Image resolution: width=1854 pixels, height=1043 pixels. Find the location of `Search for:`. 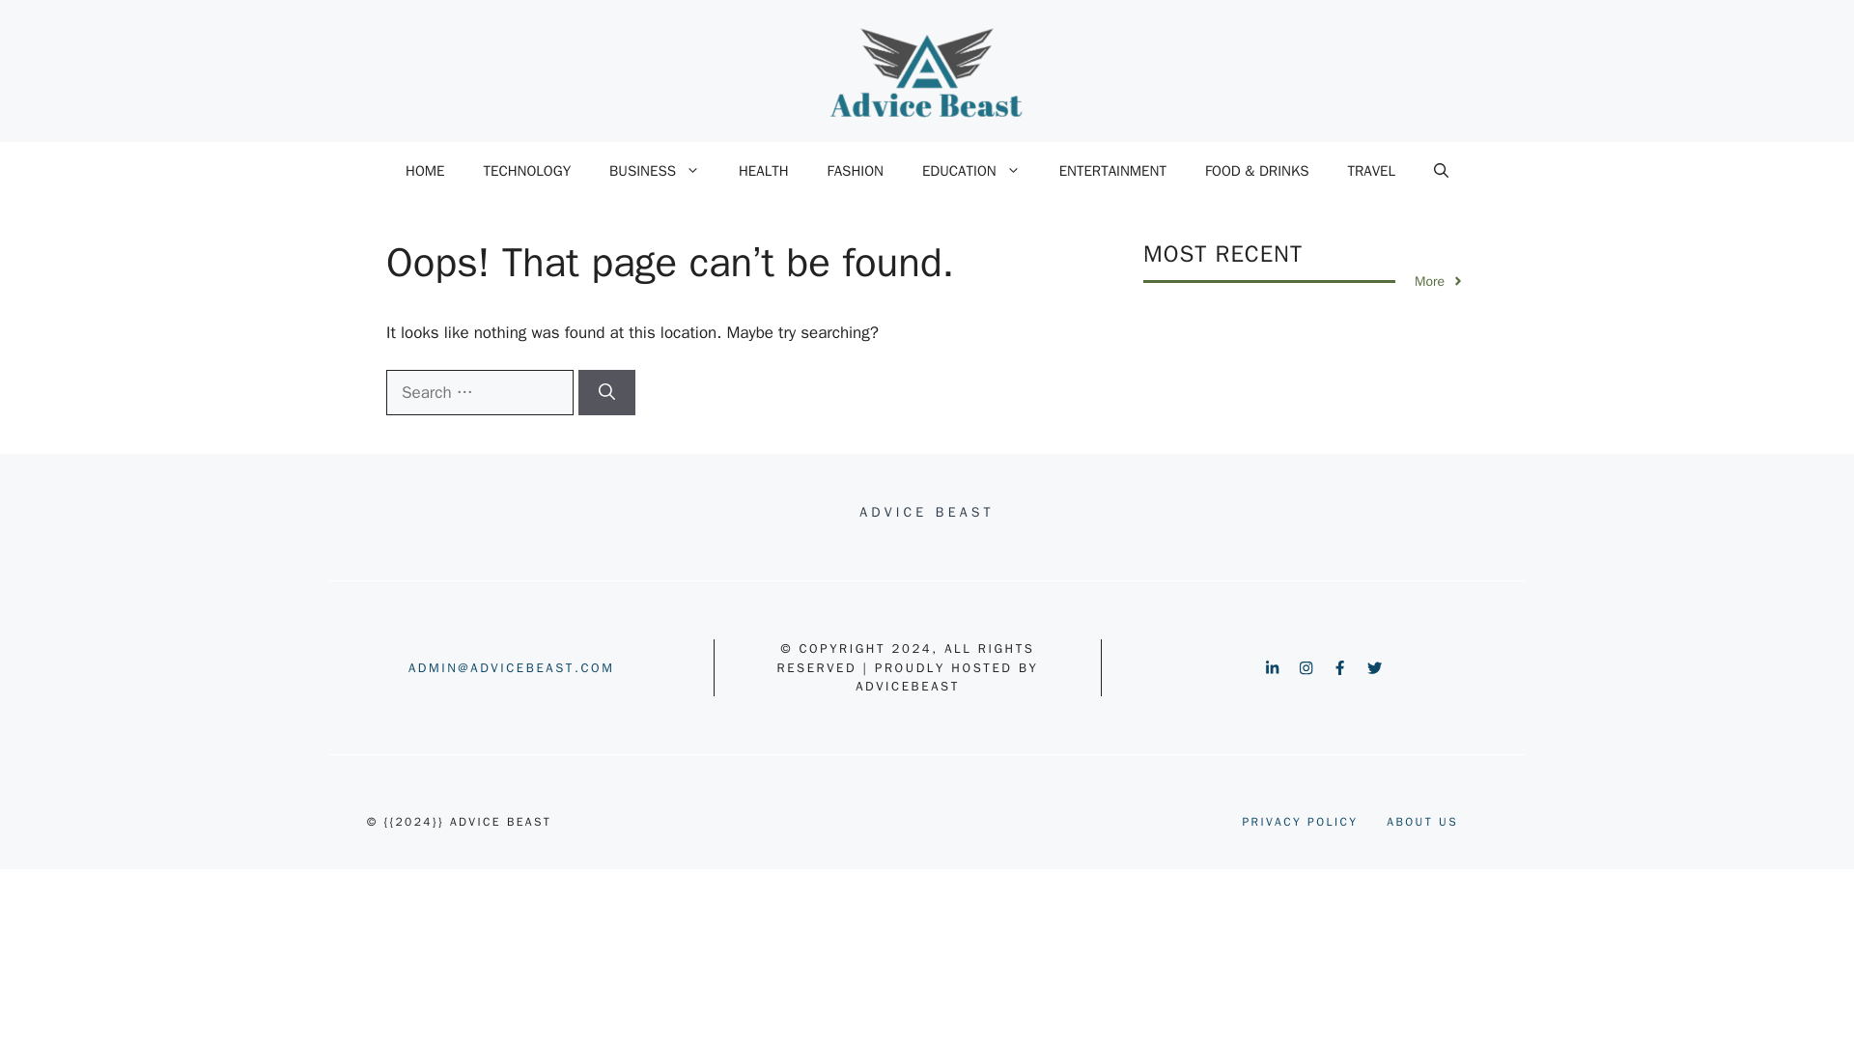

Search for: is located at coordinates (479, 392).